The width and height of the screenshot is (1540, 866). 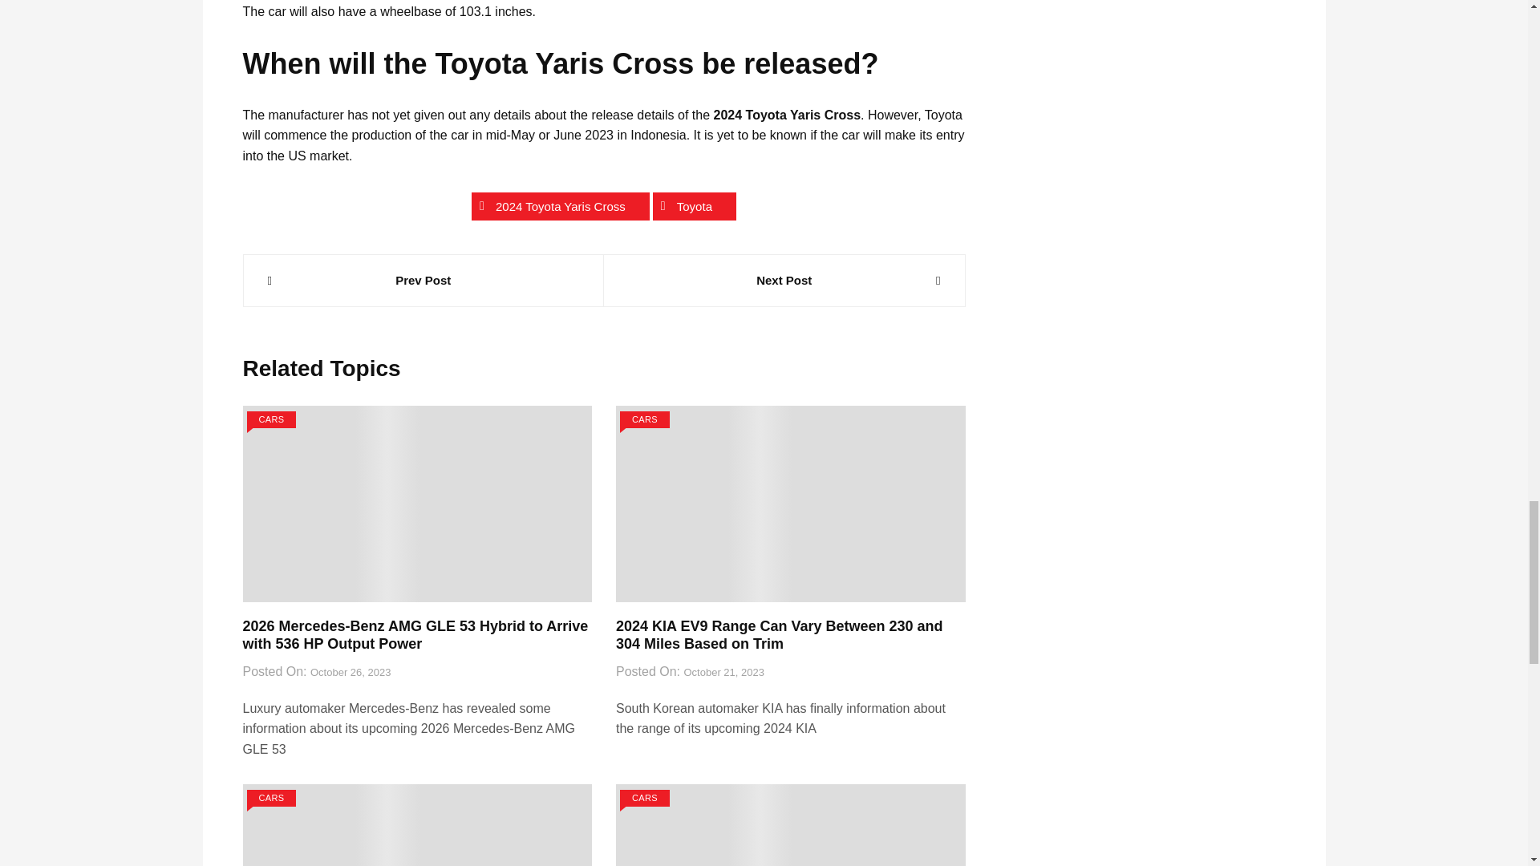 I want to click on Prev Post, so click(x=423, y=281).